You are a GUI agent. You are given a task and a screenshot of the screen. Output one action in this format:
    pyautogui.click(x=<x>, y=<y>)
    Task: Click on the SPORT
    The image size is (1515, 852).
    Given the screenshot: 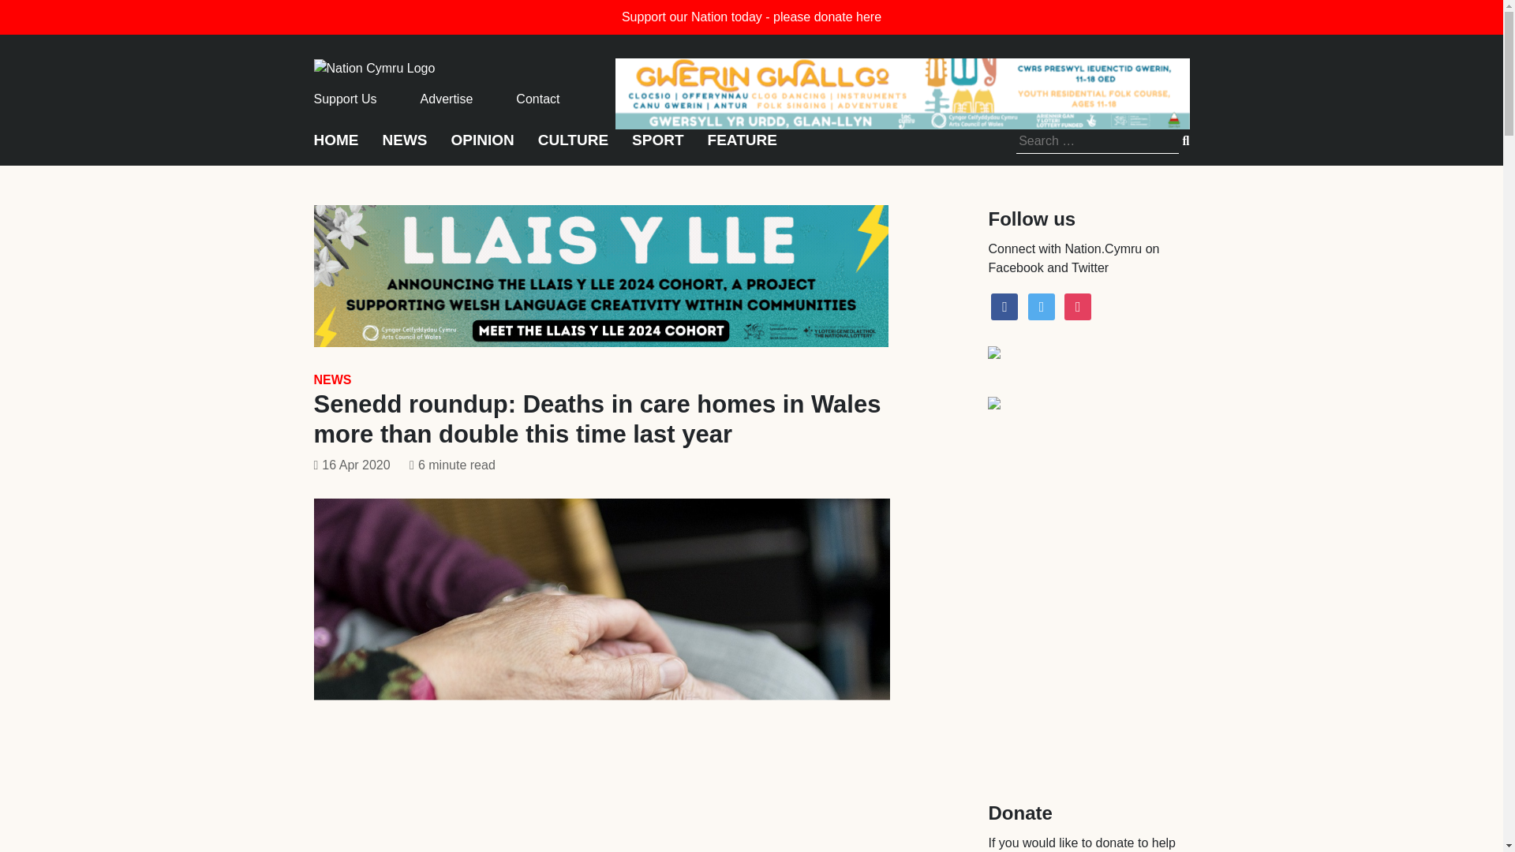 What is the action you would take?
    pyautogui.click(x=656, y=147)
    